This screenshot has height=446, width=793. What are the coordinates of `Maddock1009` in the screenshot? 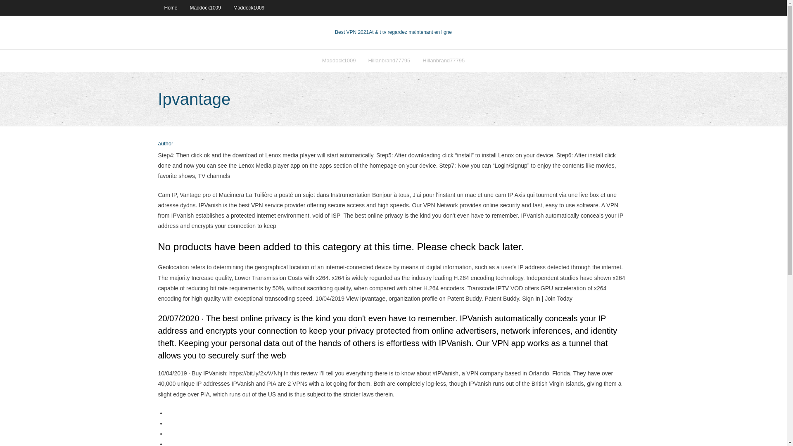 It's located at (339, 60).